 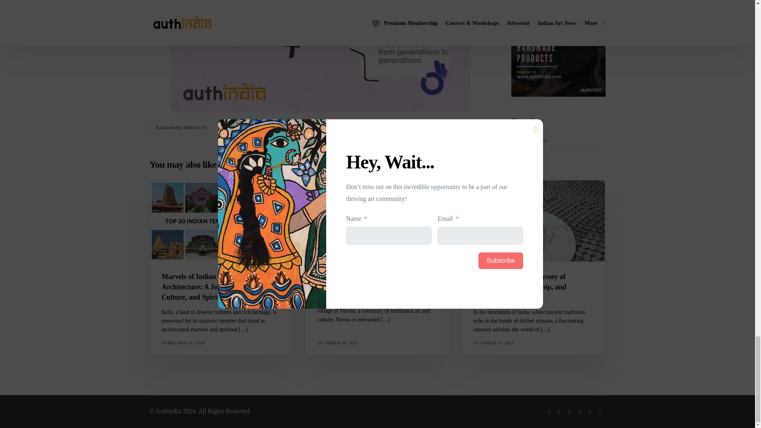 What do you see at coordinates (377, 282) in the screenshot?
I see `View Post: Rogan Art of Nirona: Preserving the Heritage ` at bounding box center [377, 282].